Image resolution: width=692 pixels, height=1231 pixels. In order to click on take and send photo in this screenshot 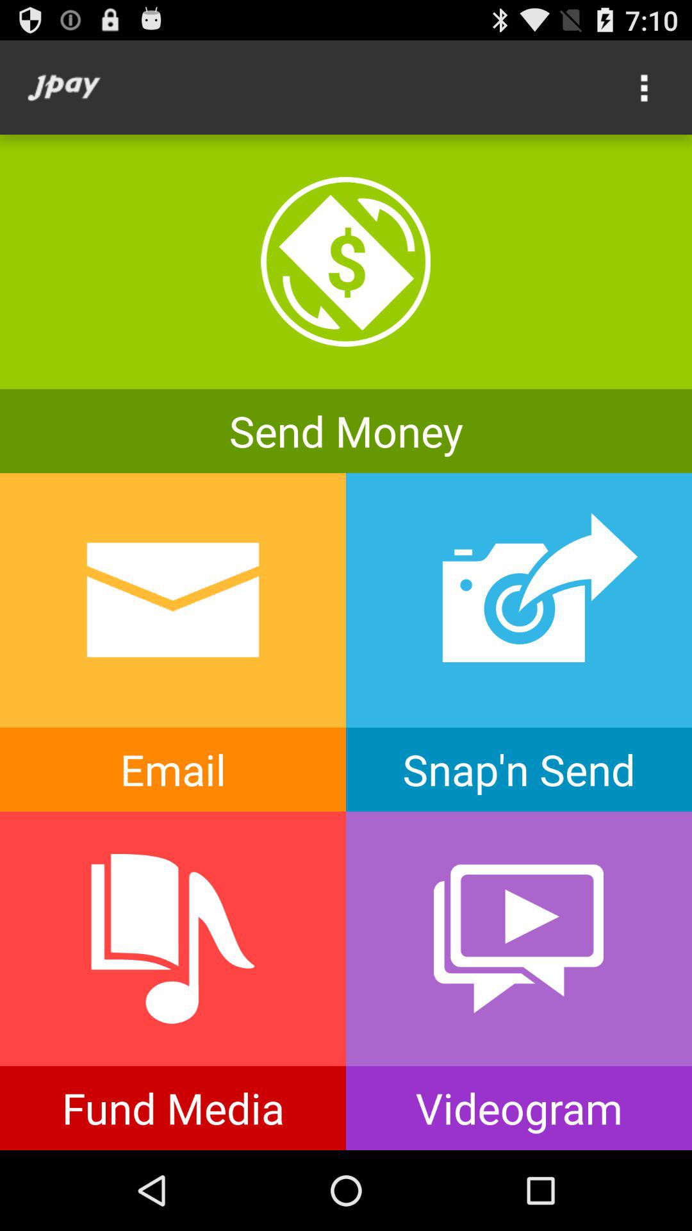, I will do `click(519, 642)`.